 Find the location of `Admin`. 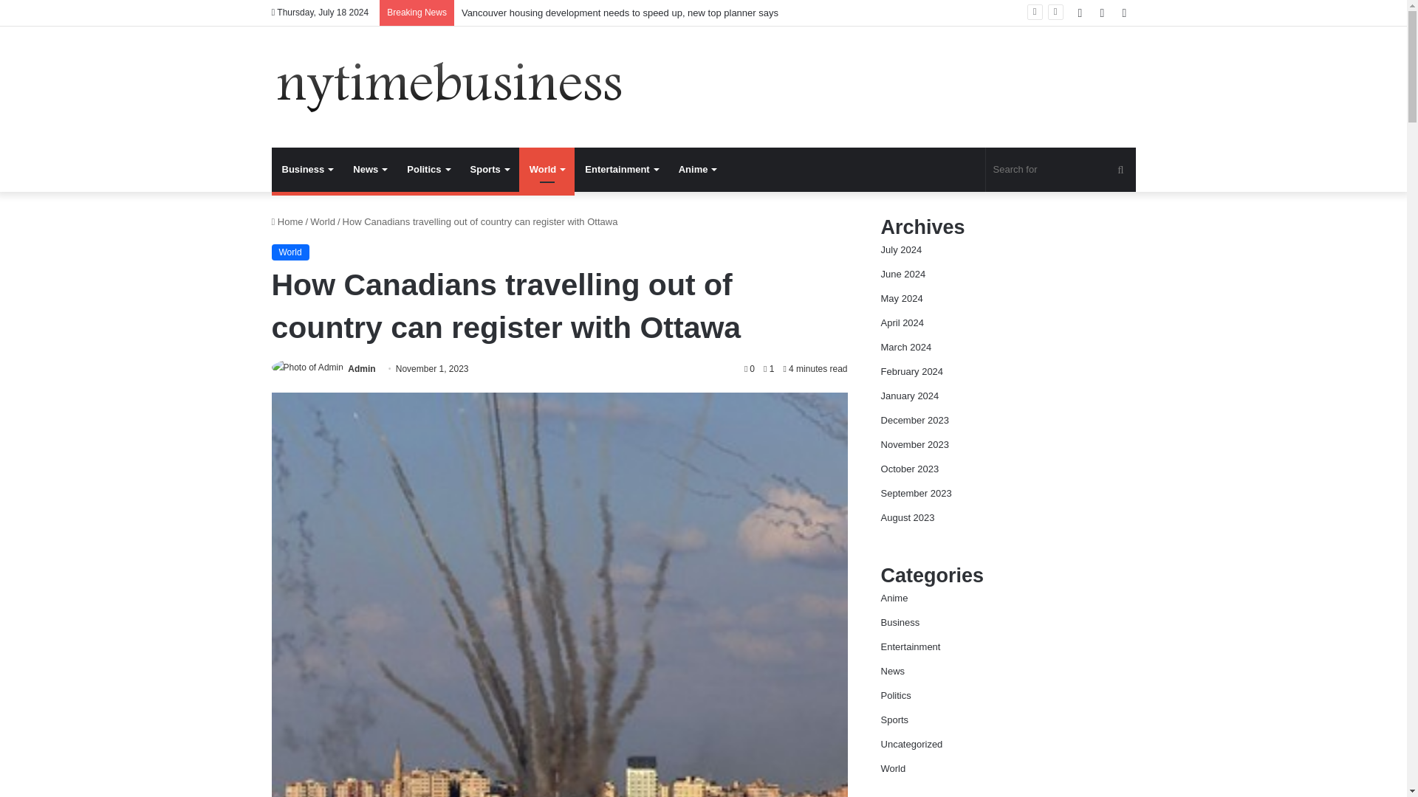

Admin is located at coordinates (361, 368).